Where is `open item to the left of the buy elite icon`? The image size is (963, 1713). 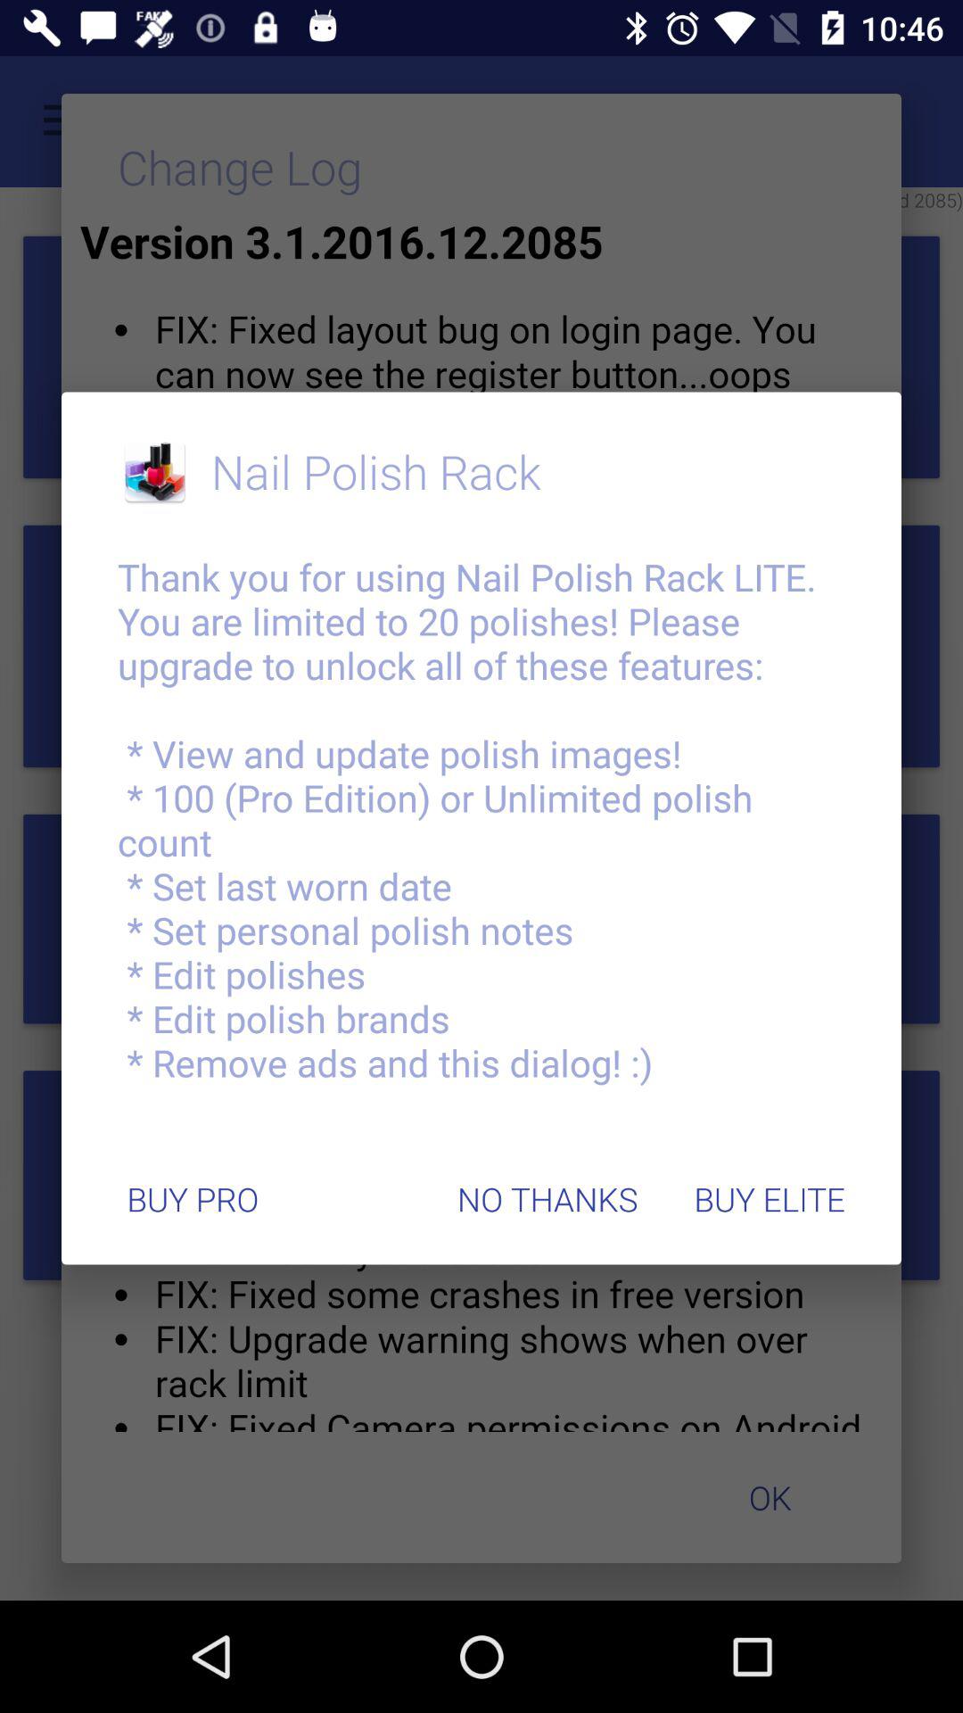 open item to the left of the buy elite icon is located at coordinates (547, 1199).